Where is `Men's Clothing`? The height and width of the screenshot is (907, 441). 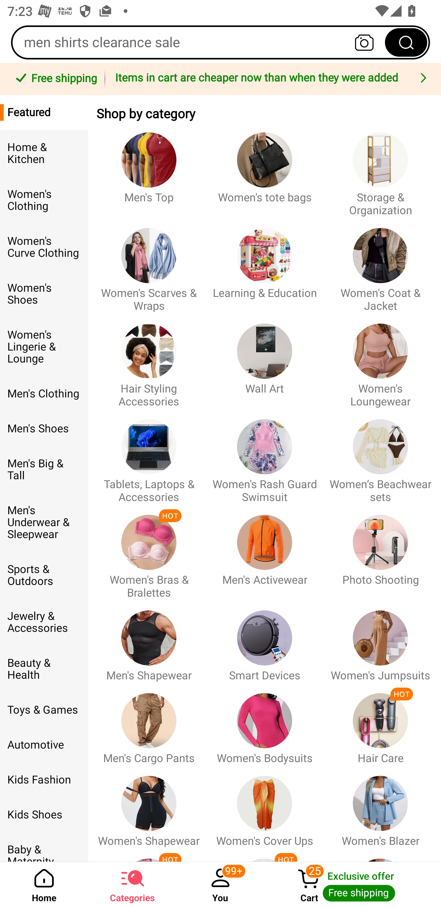
Men's Clothing is located at coordinates (44, 393).